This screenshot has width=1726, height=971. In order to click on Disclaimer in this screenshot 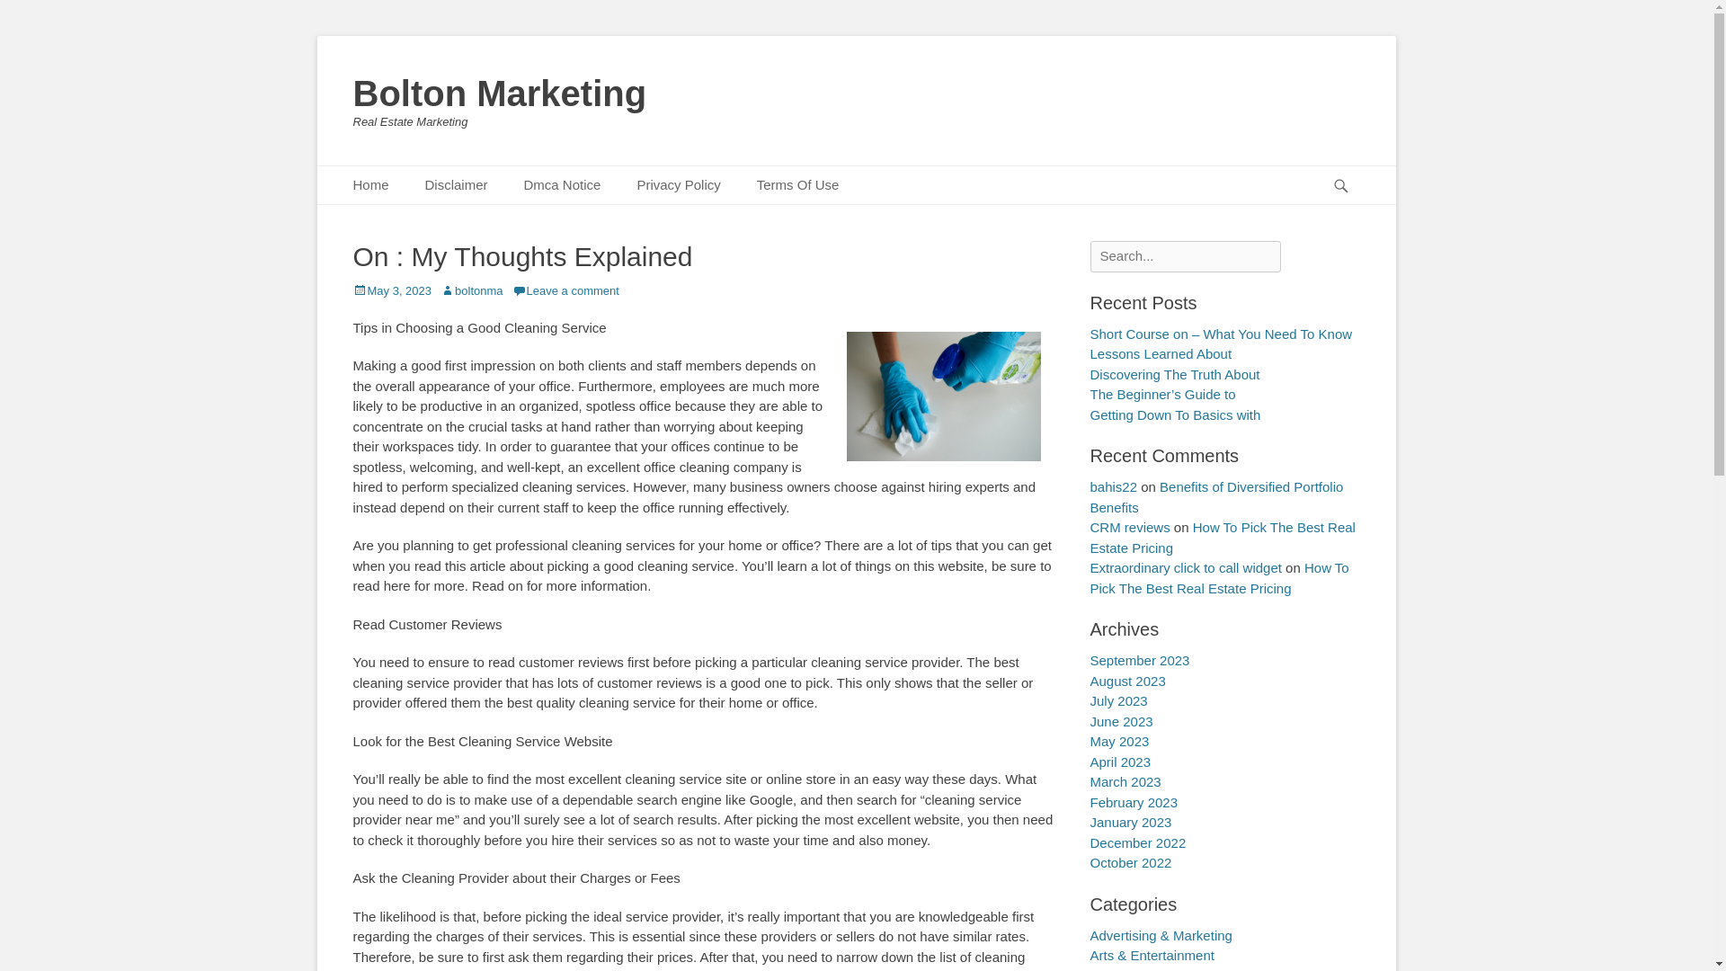, I will do `click(457, 185)`.